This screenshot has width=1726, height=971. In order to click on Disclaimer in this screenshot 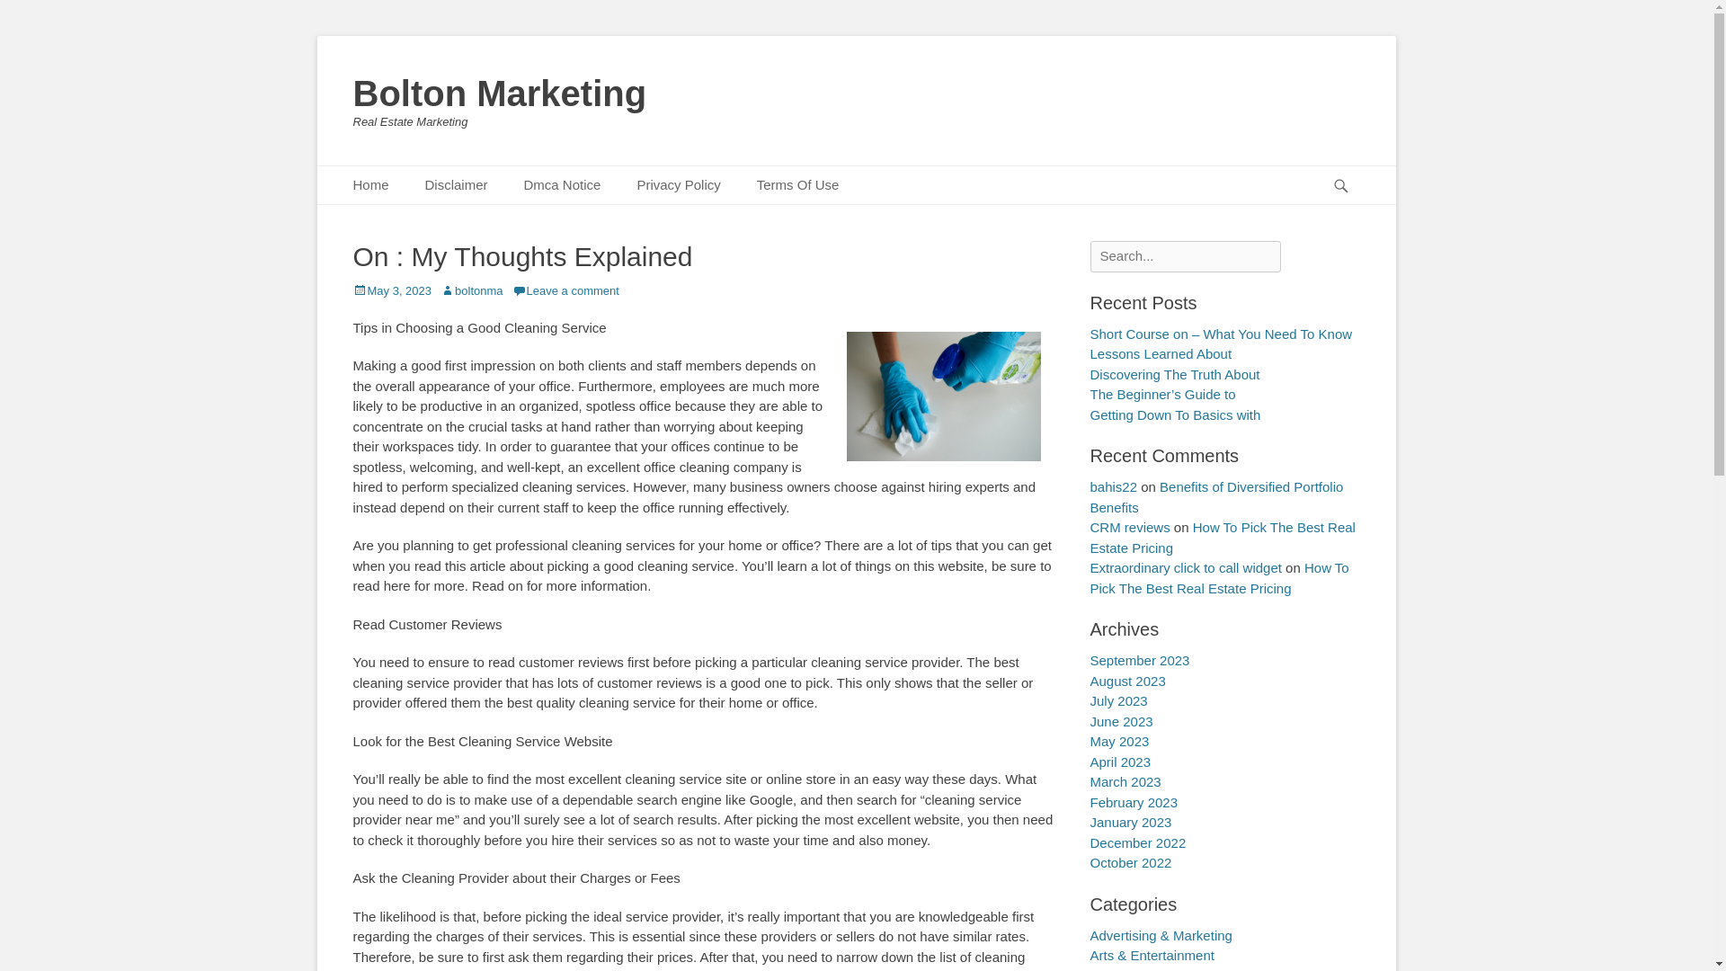, I will do `click(457, 185)`.